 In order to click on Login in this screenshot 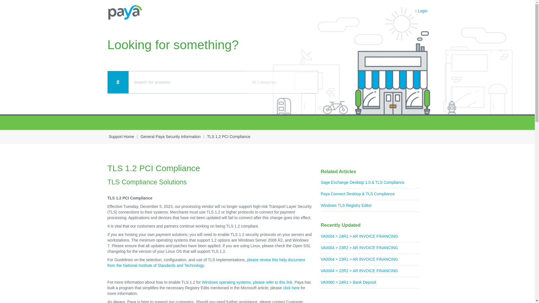, I will do `click(421, 11)`.